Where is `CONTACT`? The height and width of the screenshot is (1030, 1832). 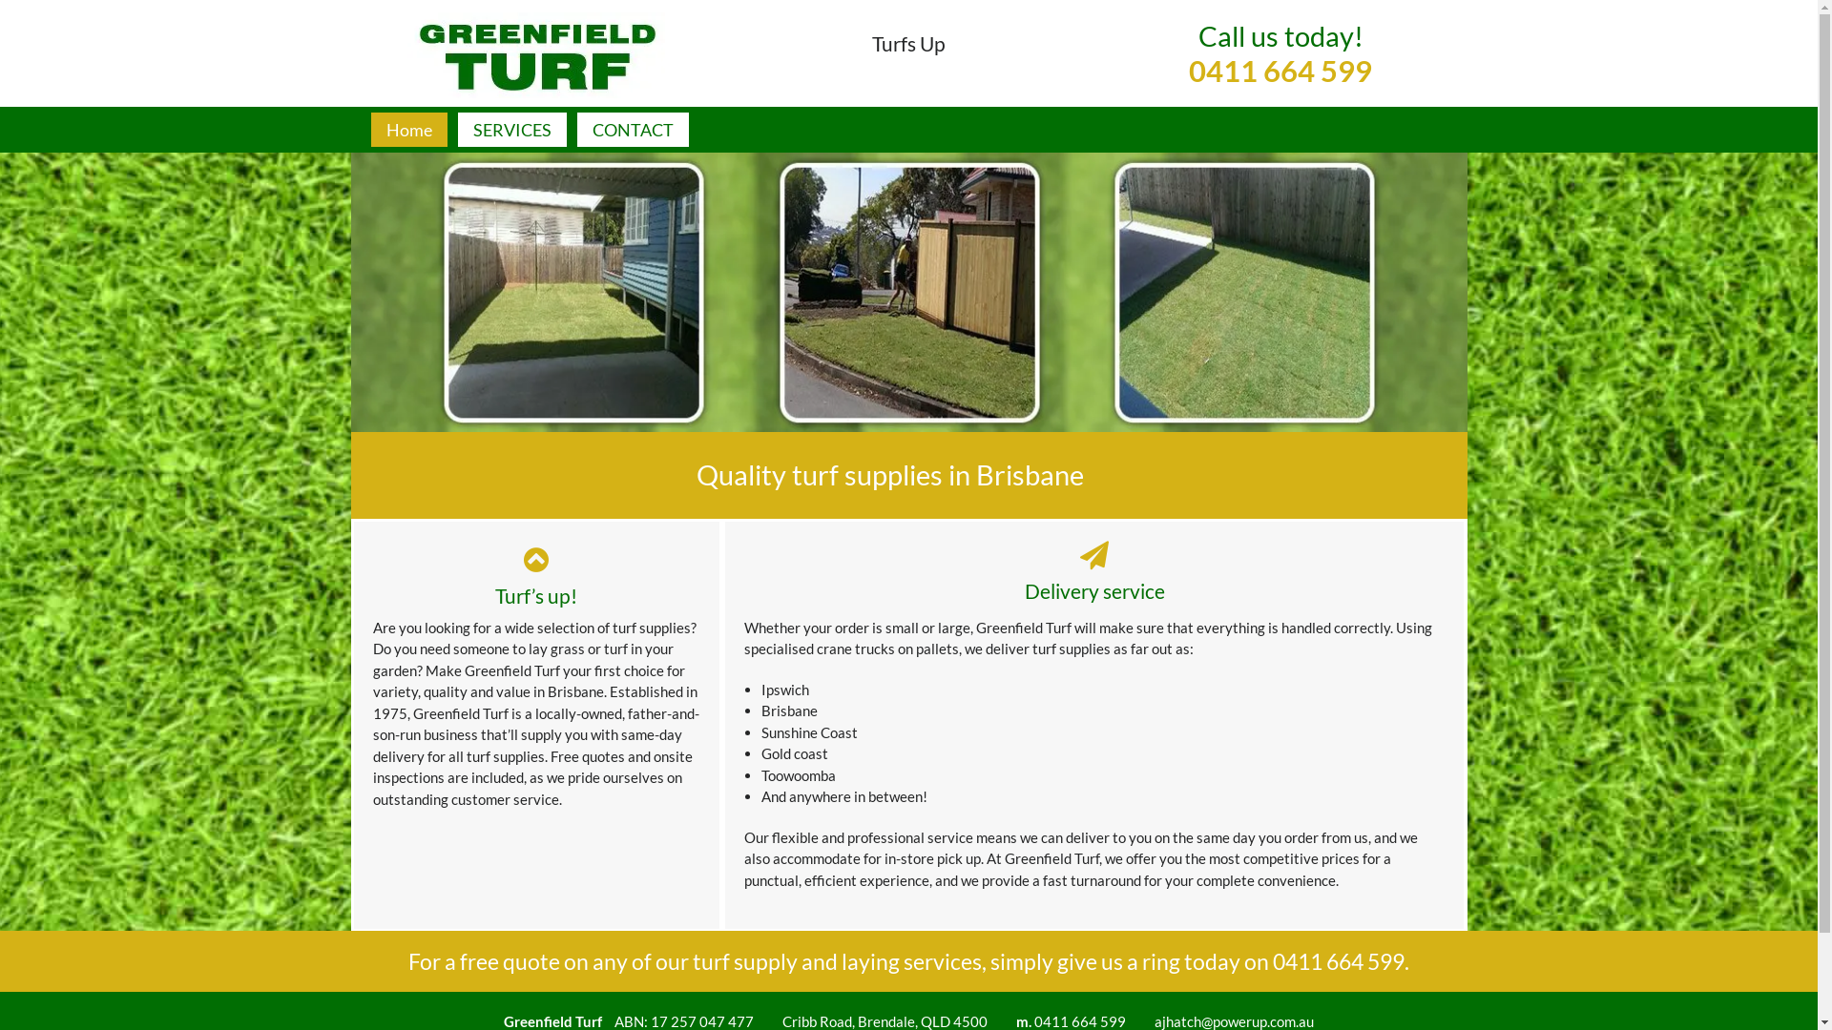
CONTACT is located at coordinates (632, 130).